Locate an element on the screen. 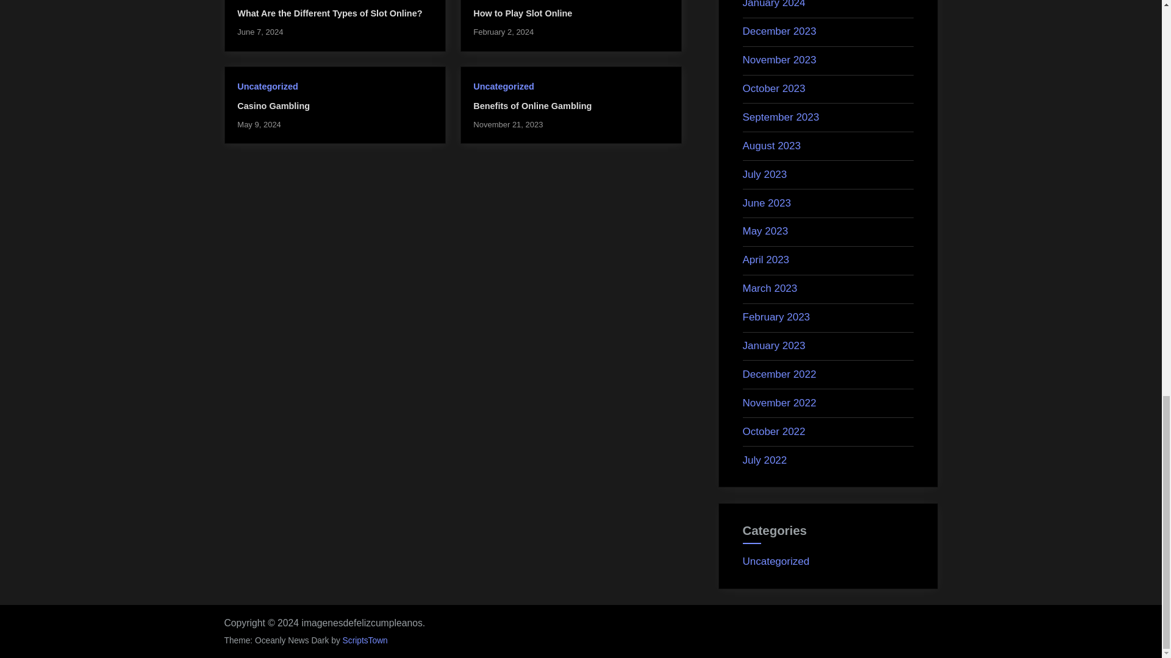  December 2023 is located at coordinates (779, 31).